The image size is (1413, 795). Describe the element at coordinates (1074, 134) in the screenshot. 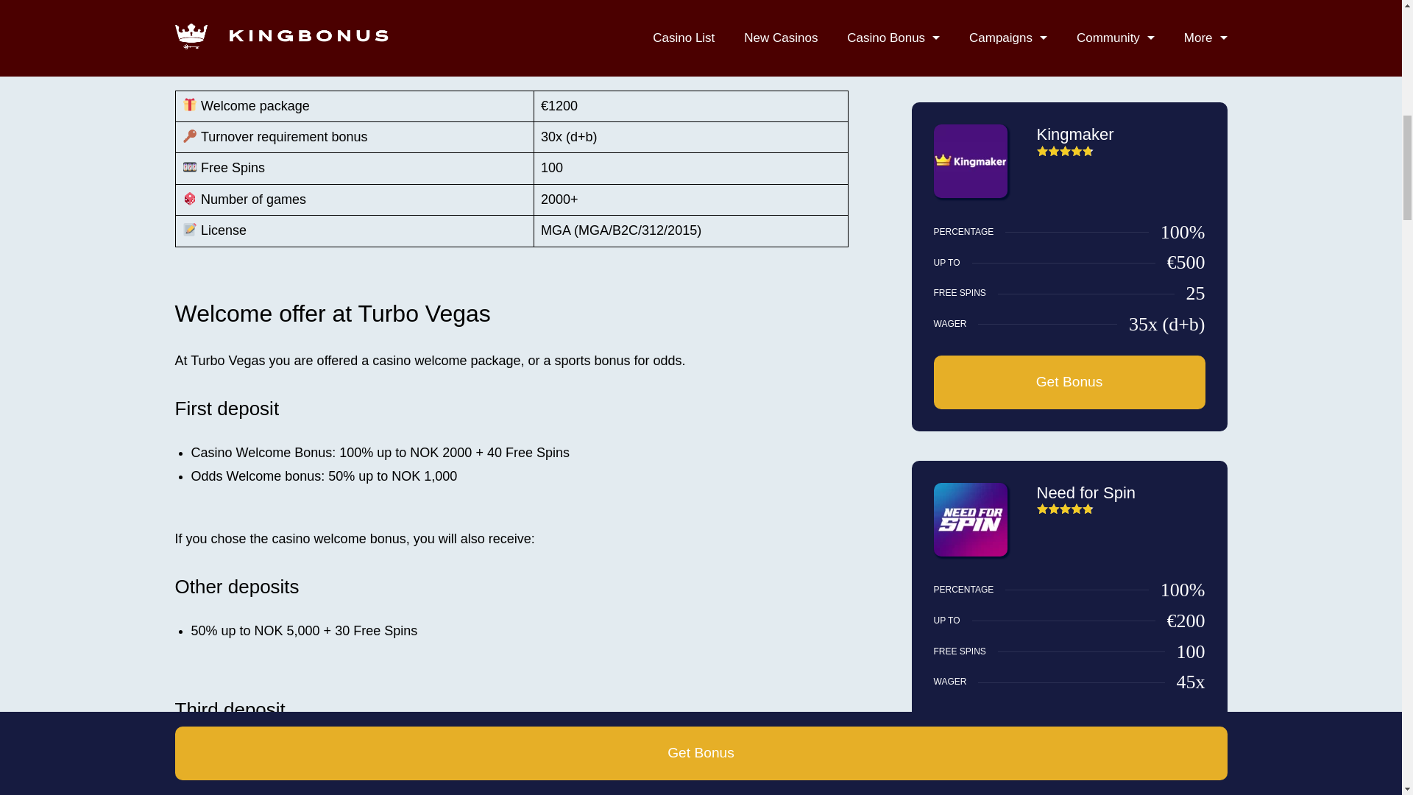

I see `Kingmaker` at that location.